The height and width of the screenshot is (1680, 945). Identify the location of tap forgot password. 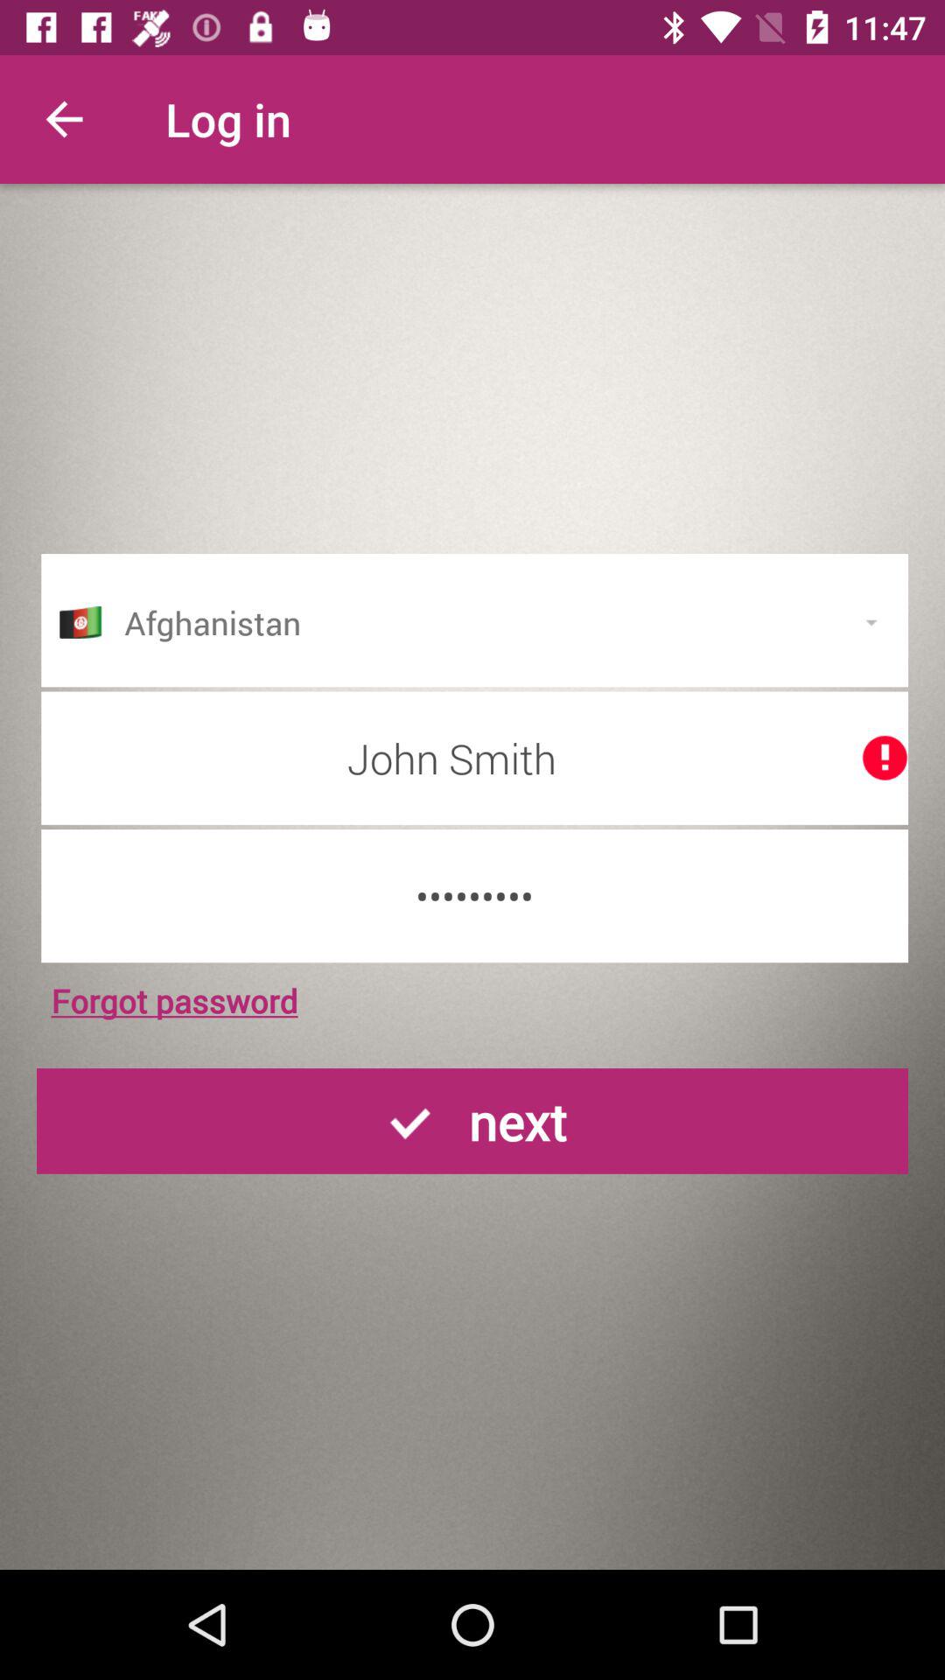
(174, 1000).